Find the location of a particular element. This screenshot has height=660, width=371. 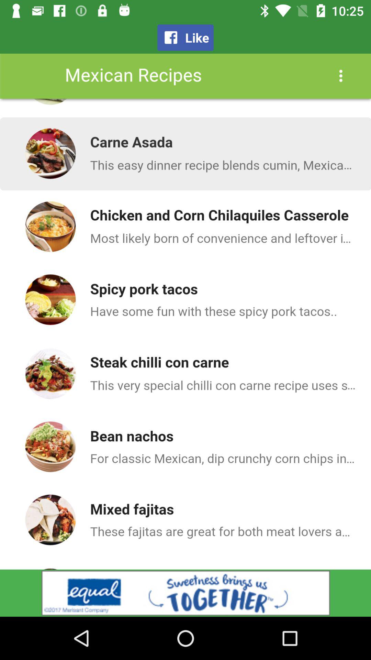

click advertisement to go to advertisement page is located at coordinates (185, 593).